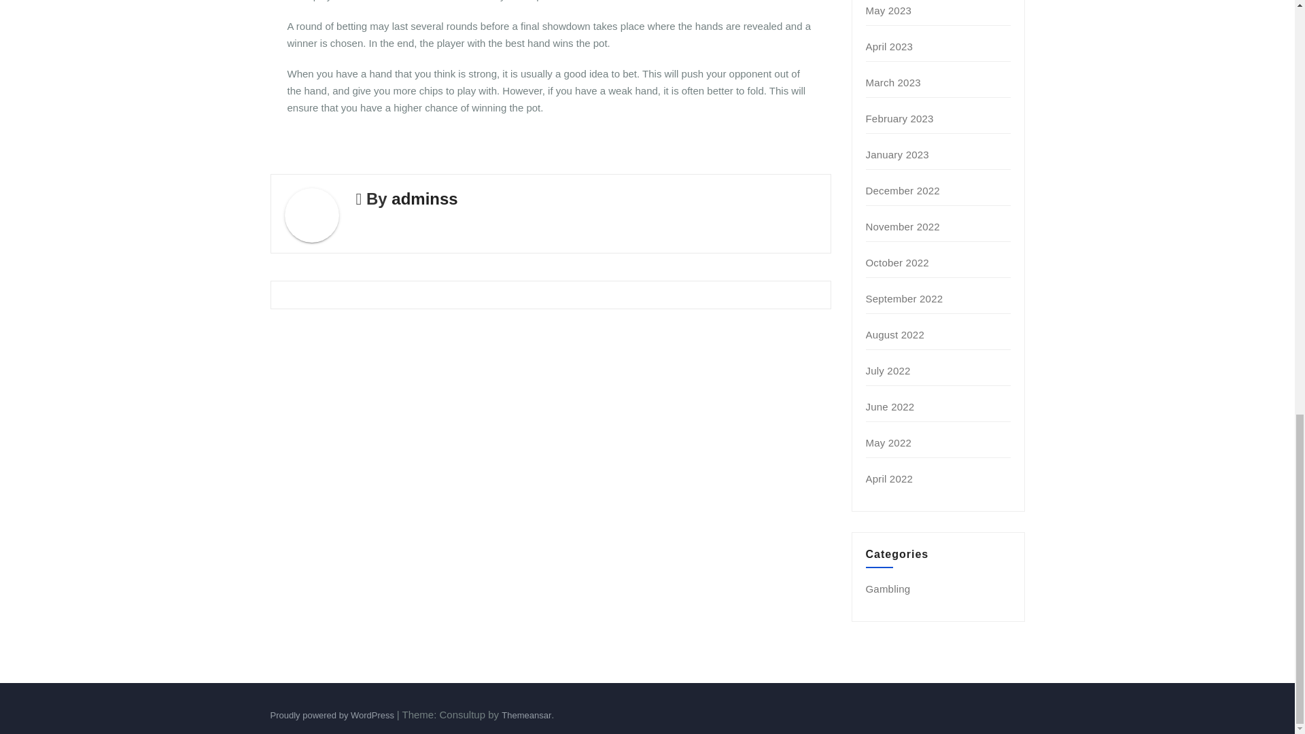 This screenshot has width=1305, height=734. Describe the element at coordinates (900, 118) in the screenshot. I see `February 2023` at that location.